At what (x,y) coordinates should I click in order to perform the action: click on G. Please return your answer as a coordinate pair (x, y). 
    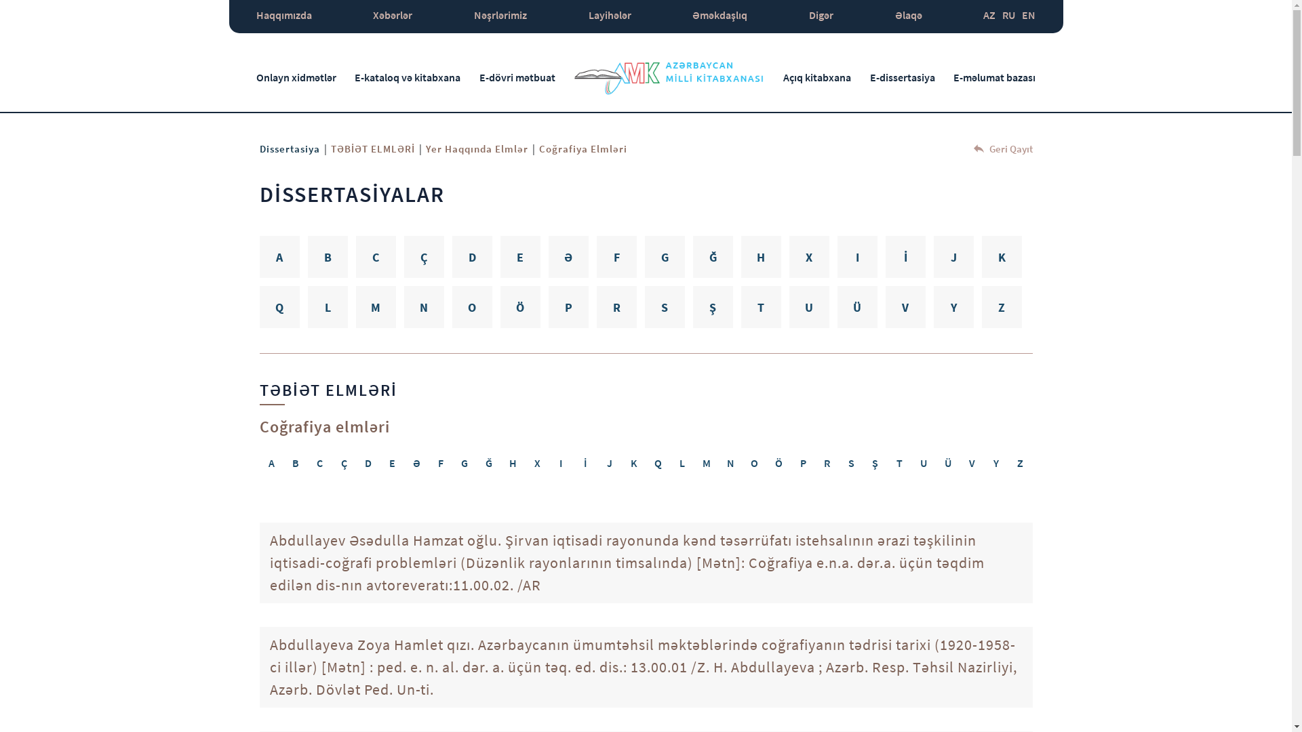
    Looking at the image, I should click on (665, 257).